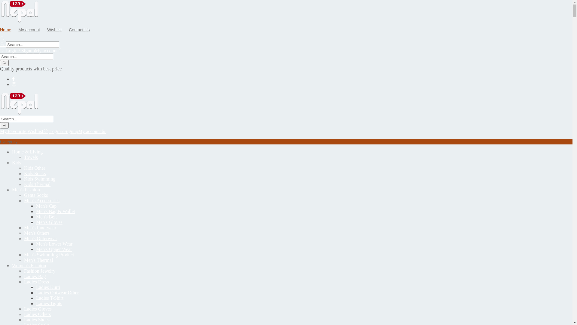 The height and width of the screenshot is (325, 577). What do you see at coordinates (54, 244) in the screenshot?
I see `Men's Lower Wear` at bounding box center [54, 244].